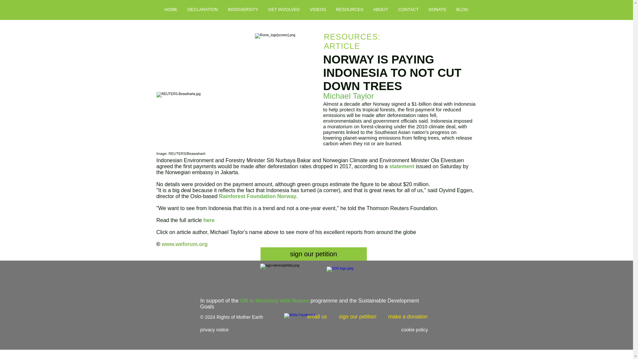 The height and width of the screenshot is (359, 638). What do you see at coordinates (402, 166) in the screenshot?
I see `statement ` at bounding box center [402, 166].